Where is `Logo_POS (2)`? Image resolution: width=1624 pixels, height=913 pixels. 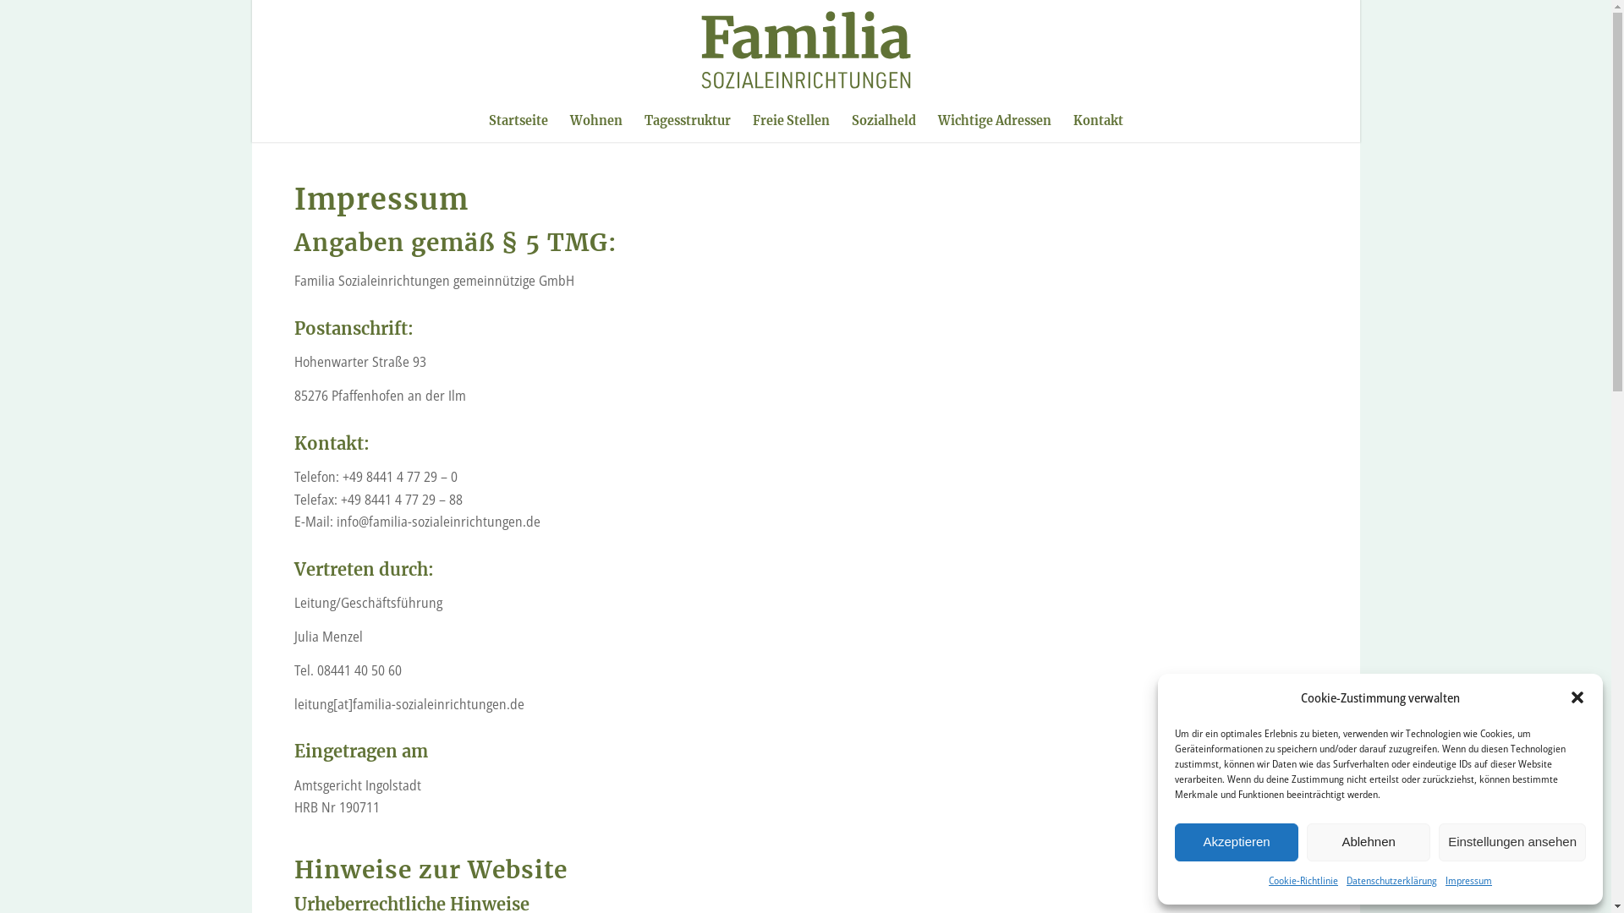
Logo_POS (2) is located at coordinates (805, 50).